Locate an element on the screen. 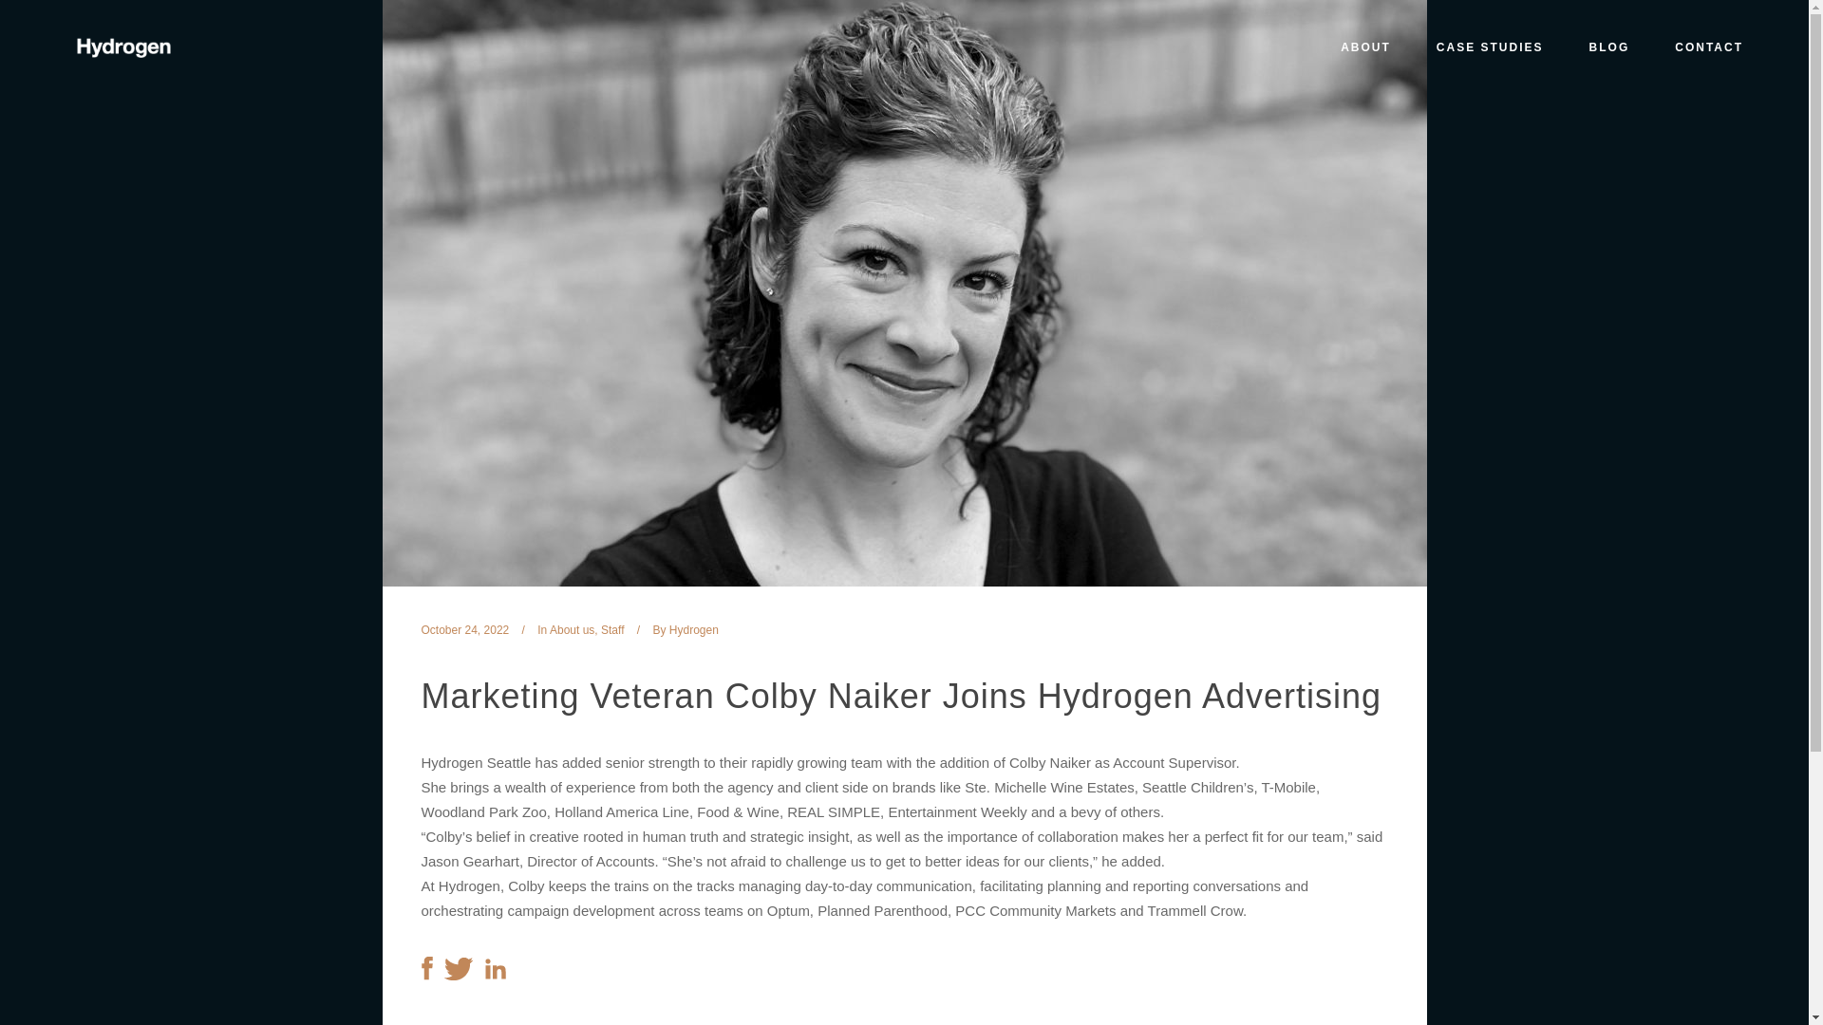 The image size is (1823, 1025). Staff is located at coordinates (611, 629).